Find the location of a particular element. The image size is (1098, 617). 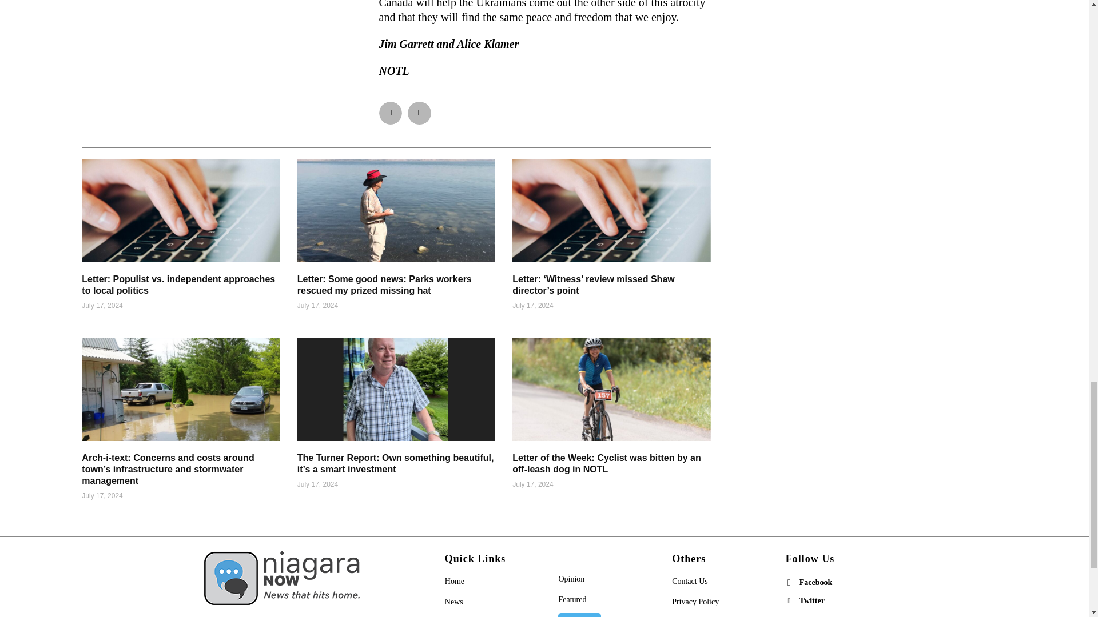

Twitter is located at coordinates (789, 601).